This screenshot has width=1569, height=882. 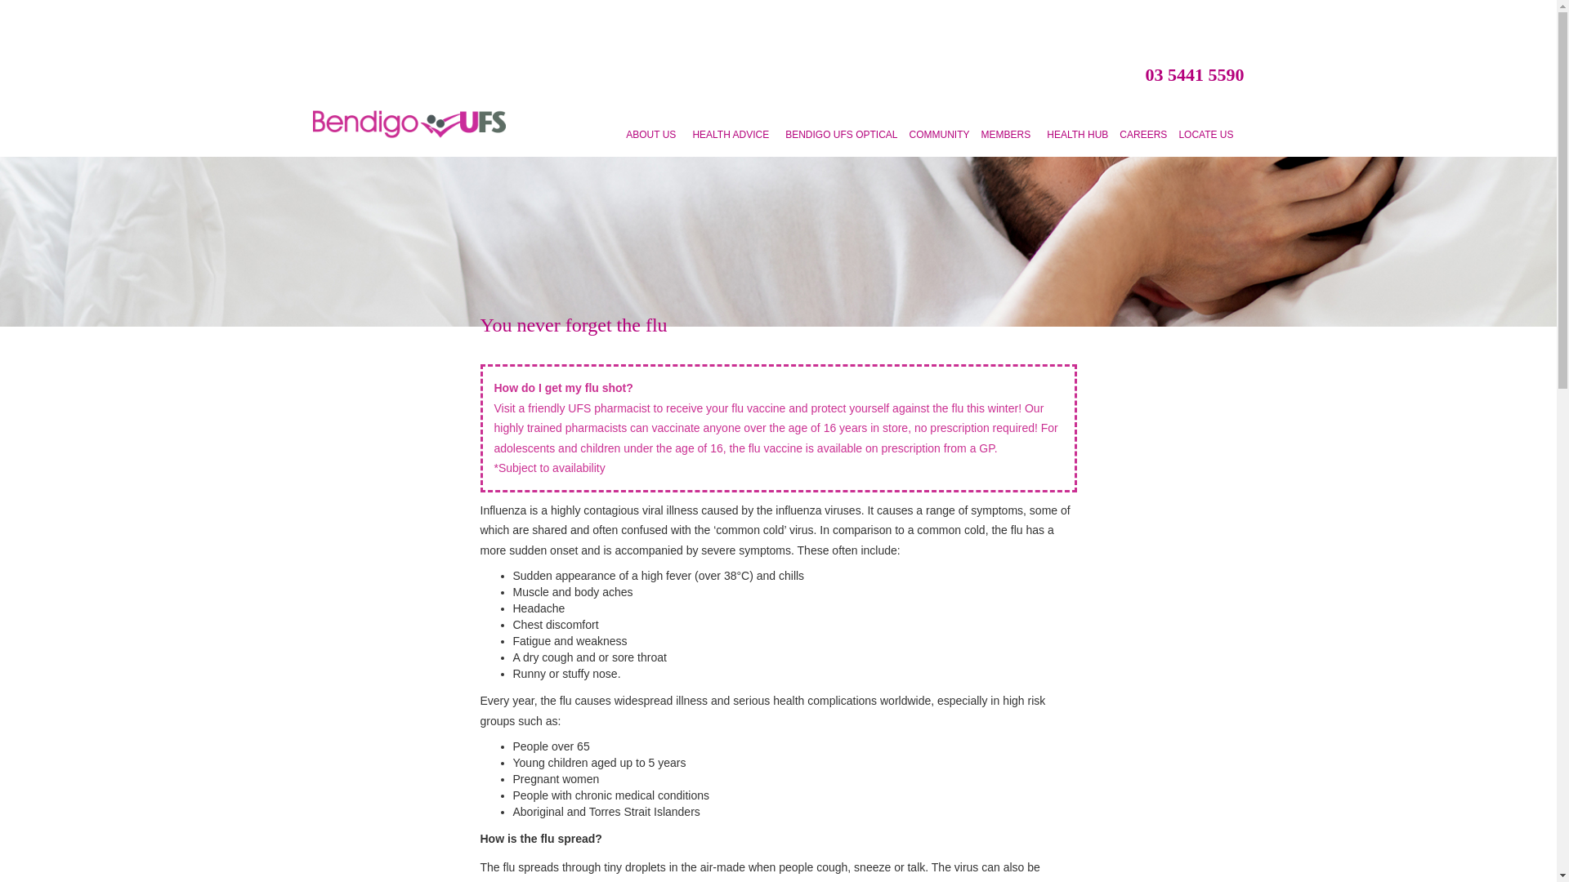 What do you see at coordinates (653, 137) in the screenshot?
I see `ABOUT US` at bounding box center [653, 137].